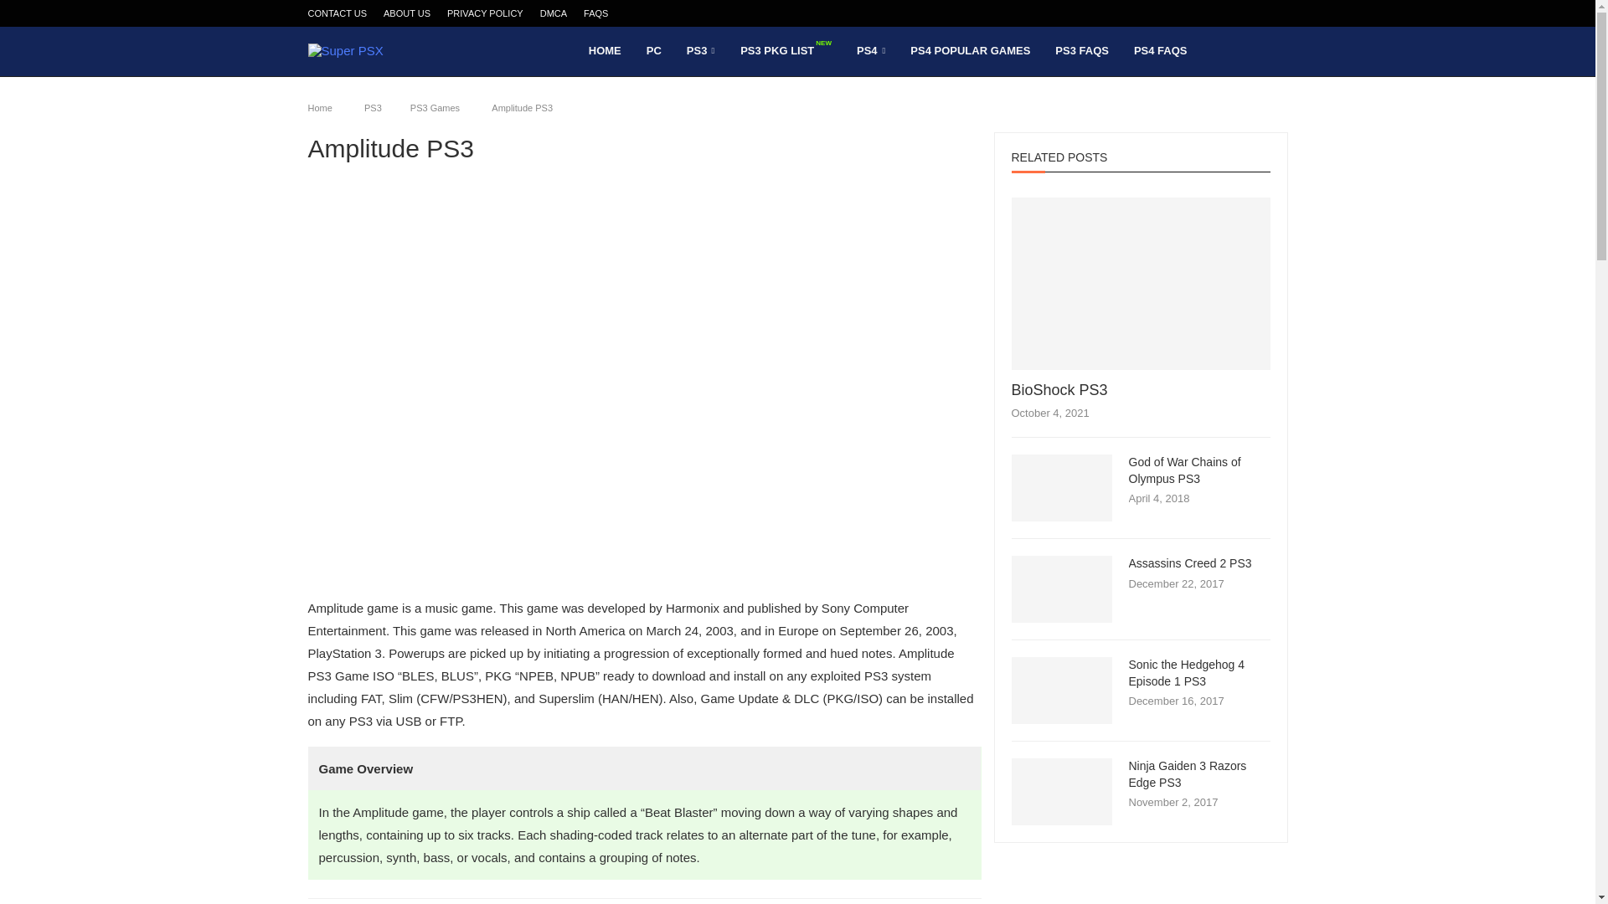 Image resolution: width=1608 pixels, height=904 pixels. I want to click on PS3 PKG LIST, so click(786, 51).